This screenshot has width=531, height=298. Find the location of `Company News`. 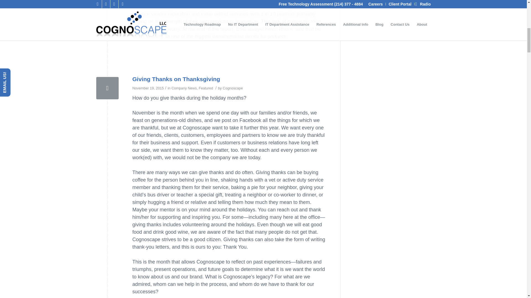

Company News is located at coordinates (184, 88).